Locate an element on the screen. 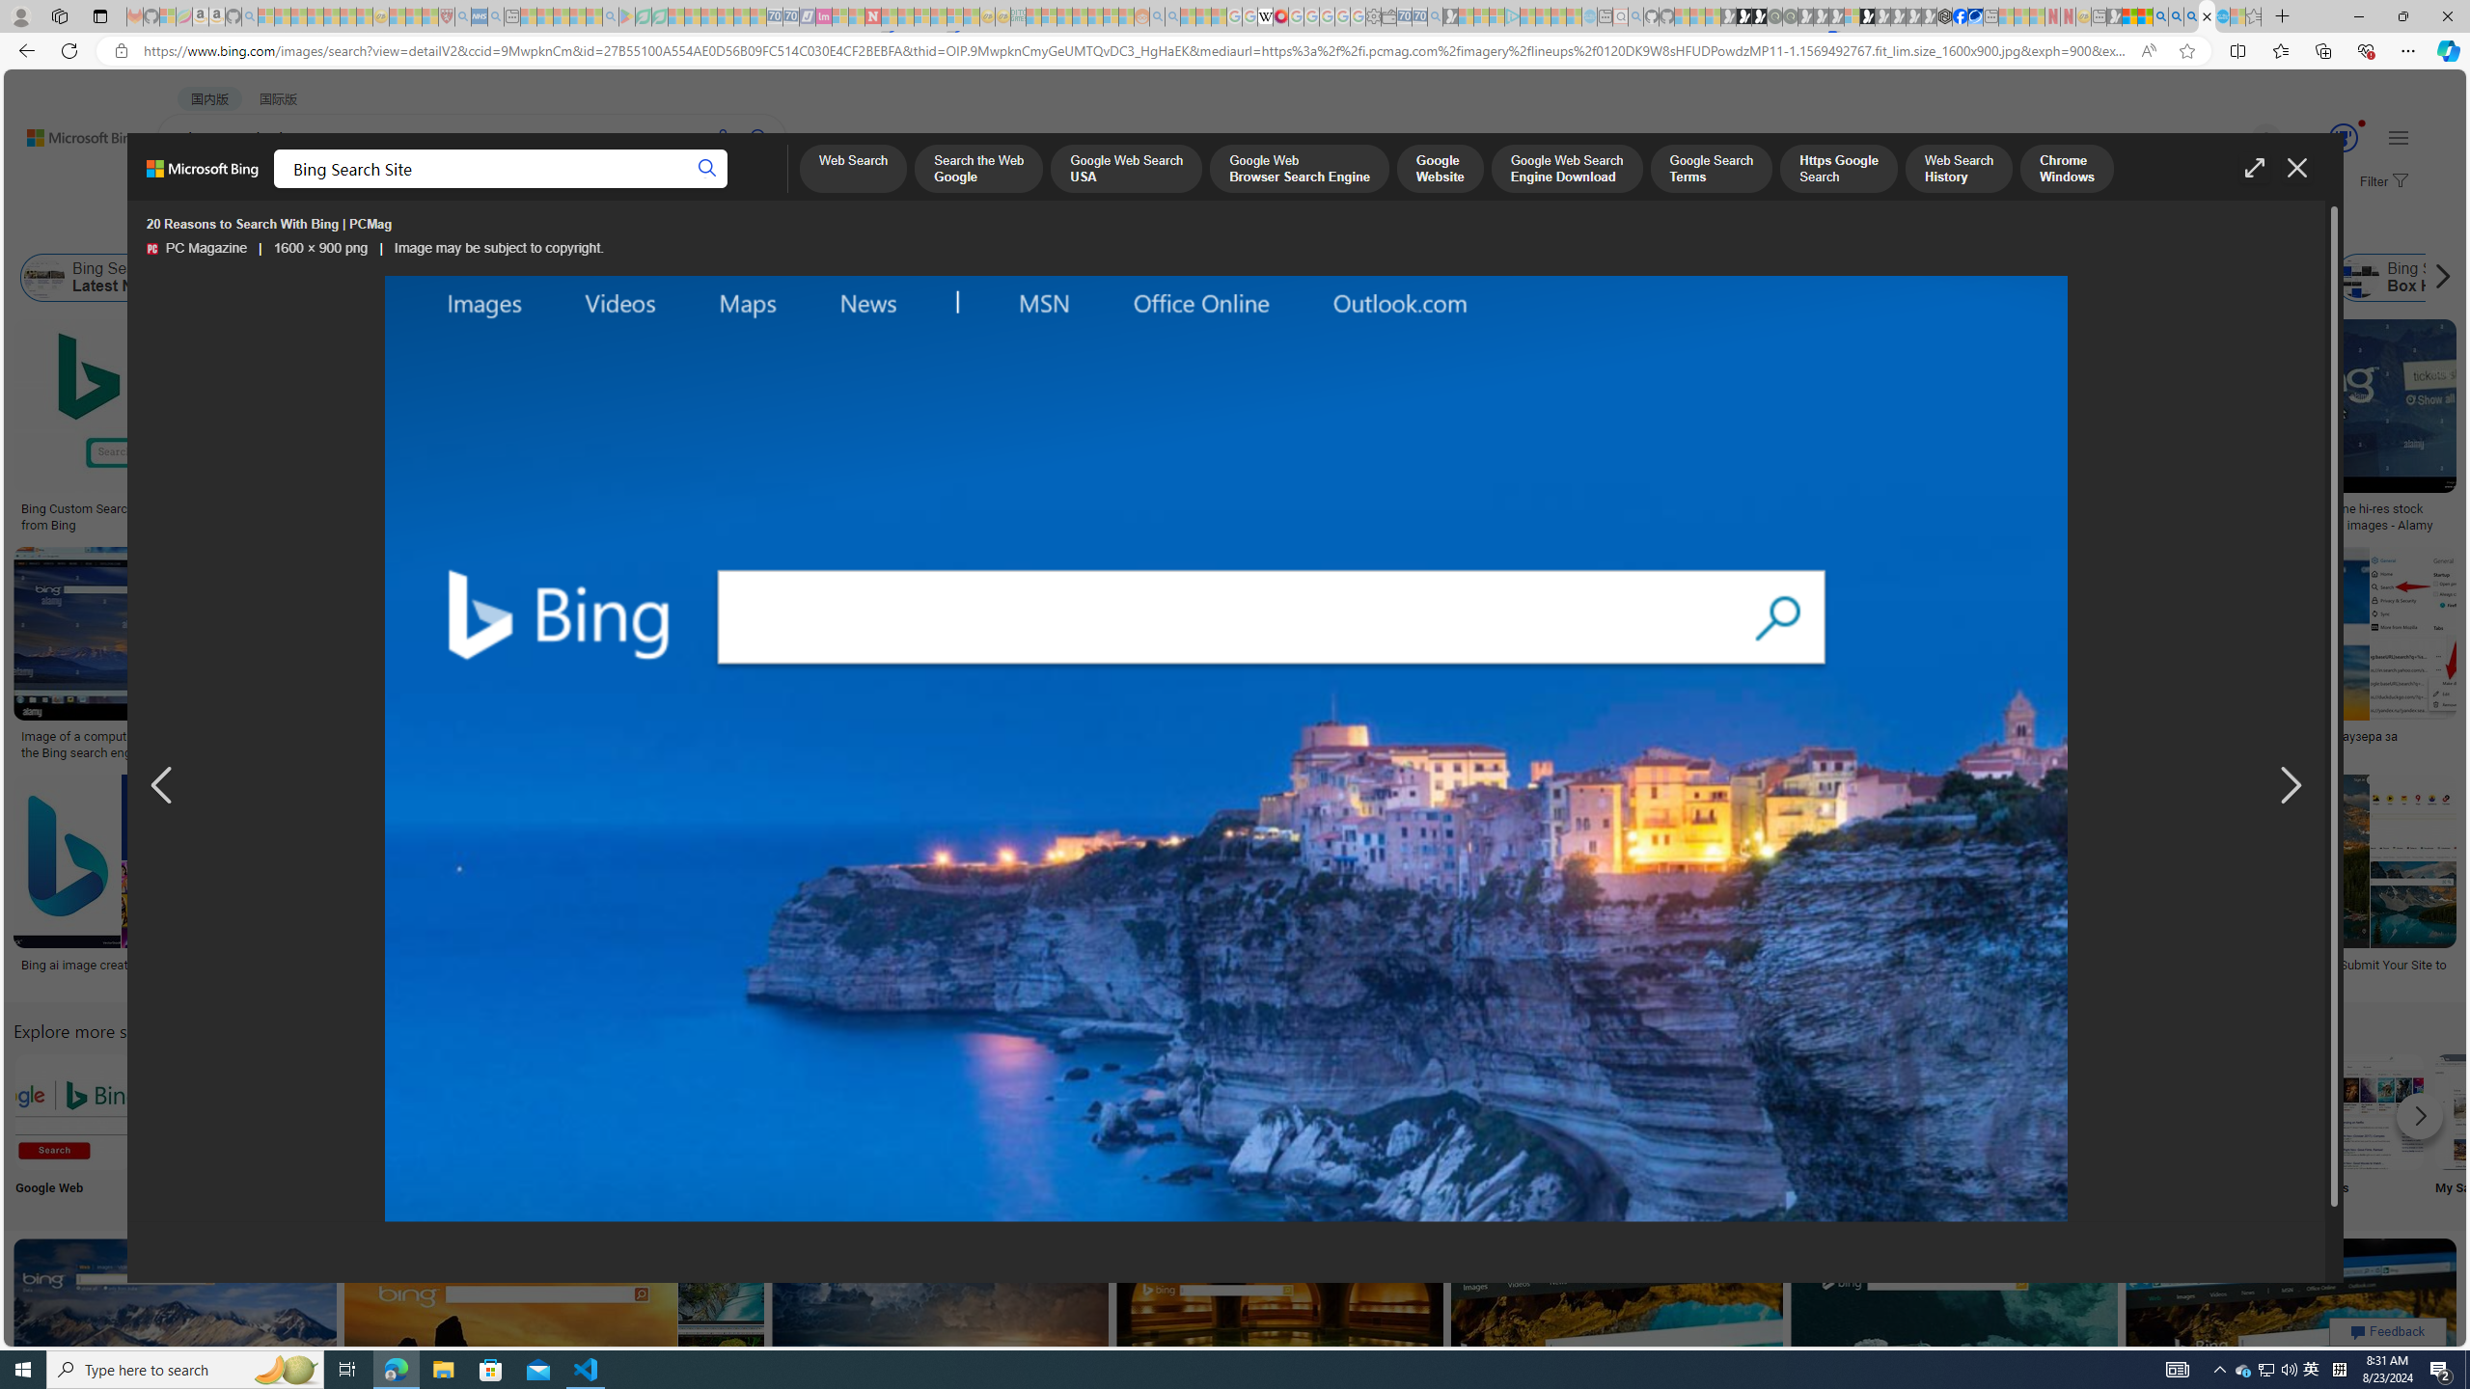  Nordace - Cooler Bags is located at coordinates (1945, 16).